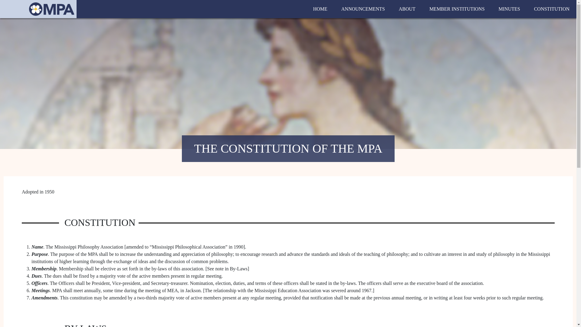 This screenshot has height=327, width=581. I want to click on Constitution, so click(551, 9).